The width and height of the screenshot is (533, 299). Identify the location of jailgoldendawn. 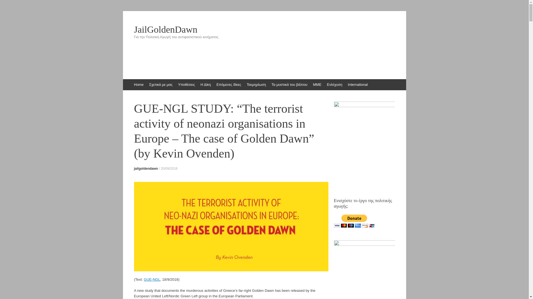
(145, 168).